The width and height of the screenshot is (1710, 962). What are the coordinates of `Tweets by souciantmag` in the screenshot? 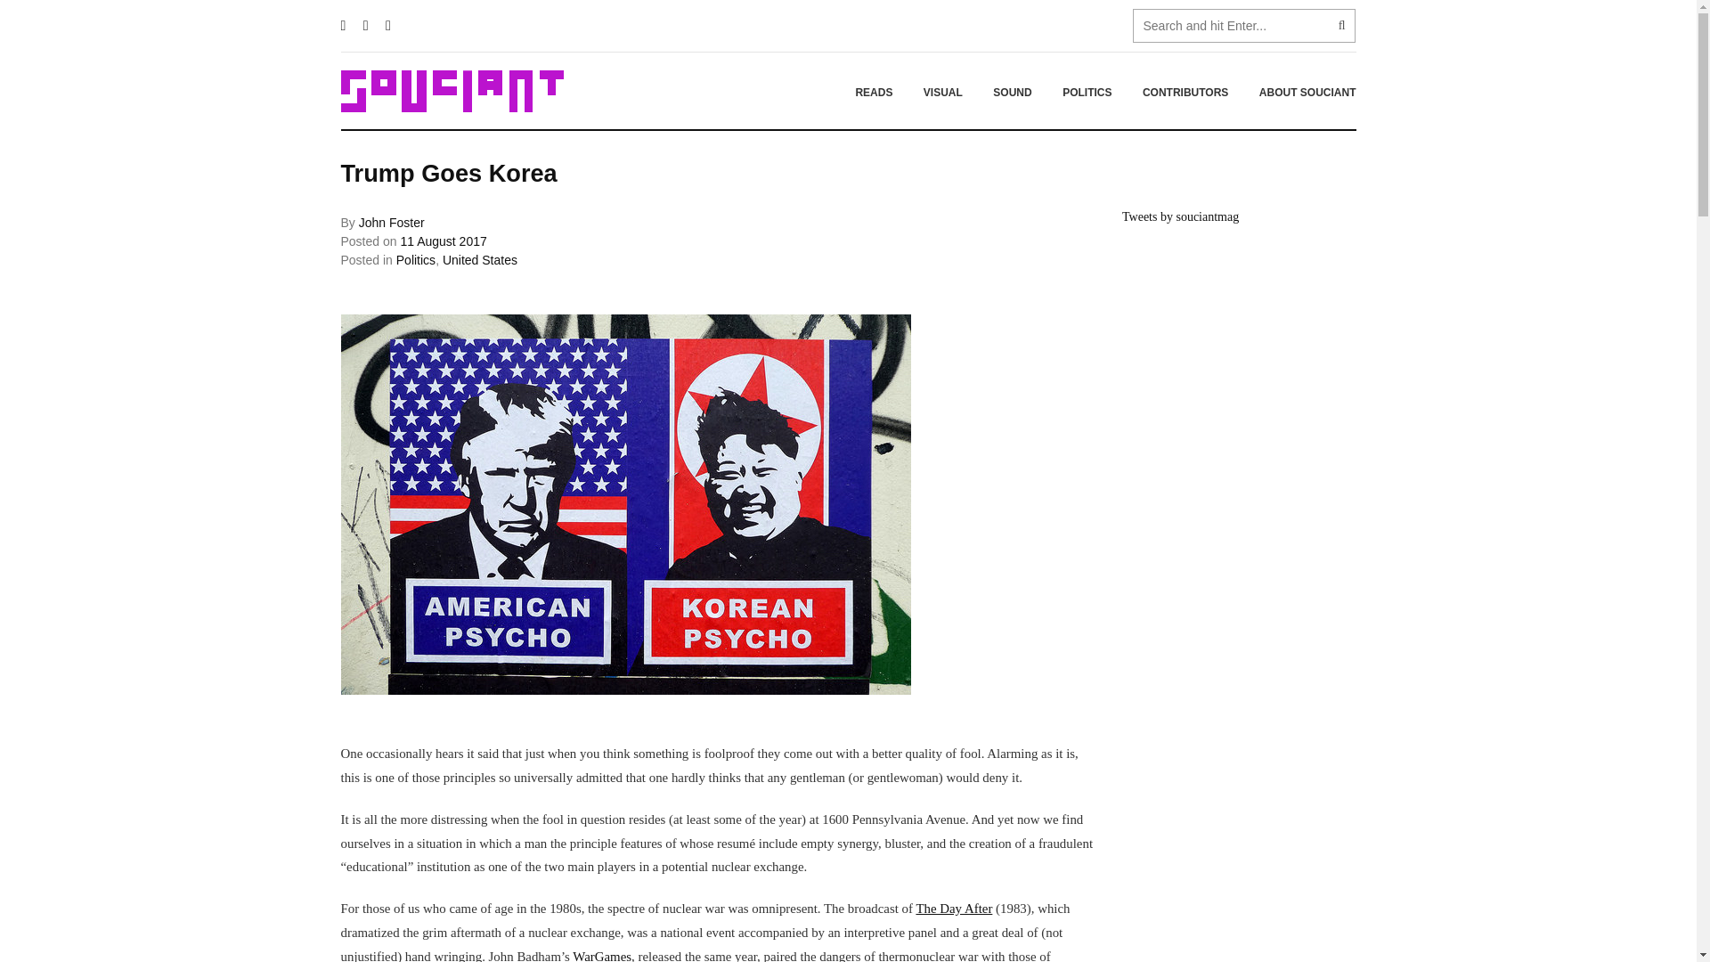 It's located at (1179, 216).